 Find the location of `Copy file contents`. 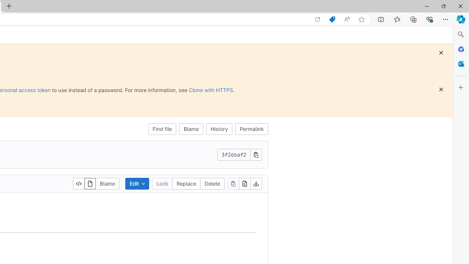

Copy file contents is located at coordinates (233, 183).